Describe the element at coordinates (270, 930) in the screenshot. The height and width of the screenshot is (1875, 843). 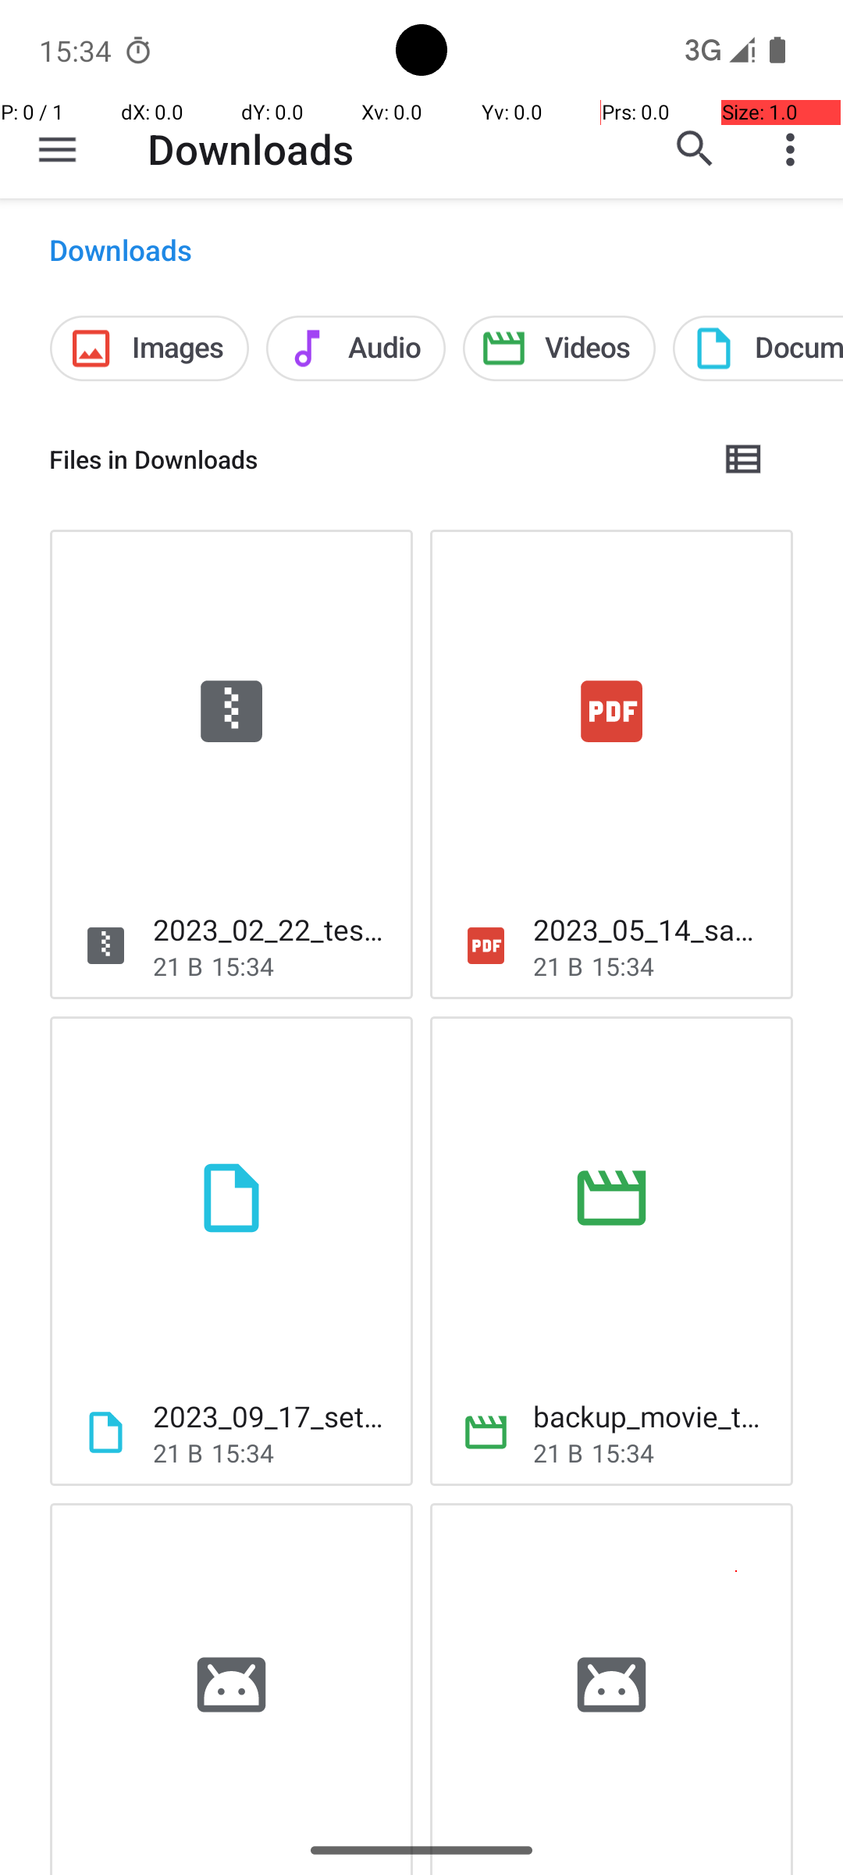
I see `2023_02_22_test_download.zip` at that location.